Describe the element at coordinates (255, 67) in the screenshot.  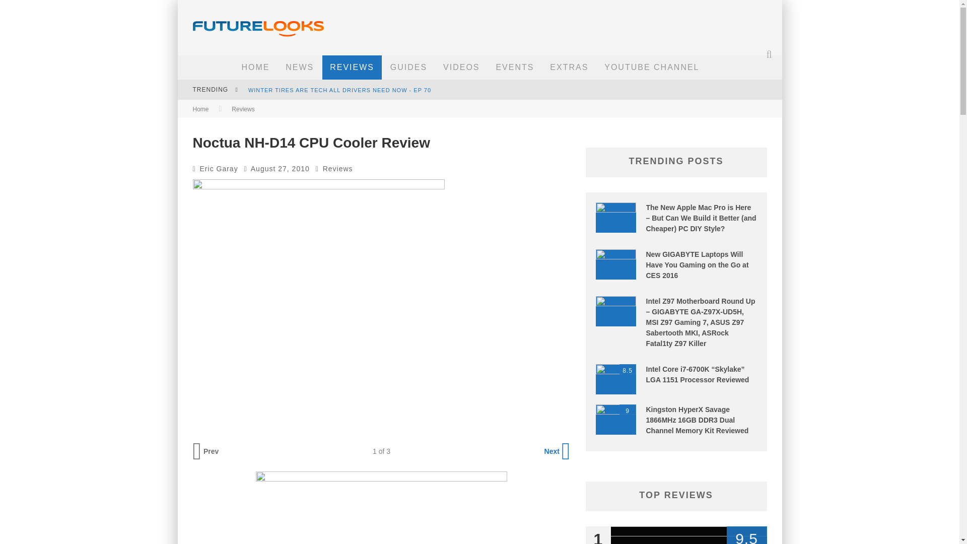
I see `HOME` at that location.